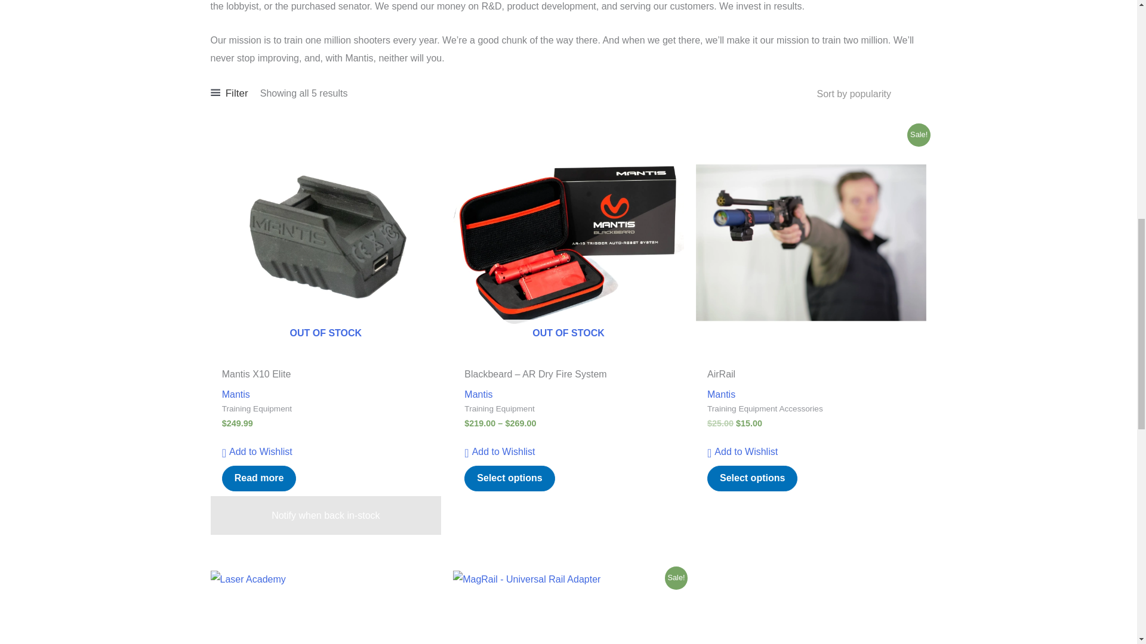 The image size is (1146, 644). Describe the element at coordinates (326, 377) in the screenshot. I see `Mantis X10 Elite` at that location.